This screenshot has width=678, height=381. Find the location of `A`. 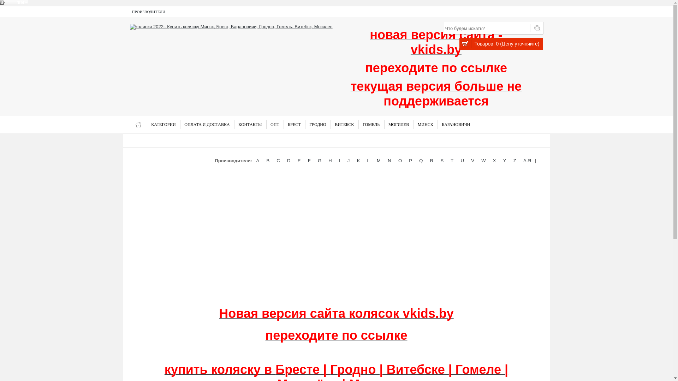

A is located at coordinates (258, 161).